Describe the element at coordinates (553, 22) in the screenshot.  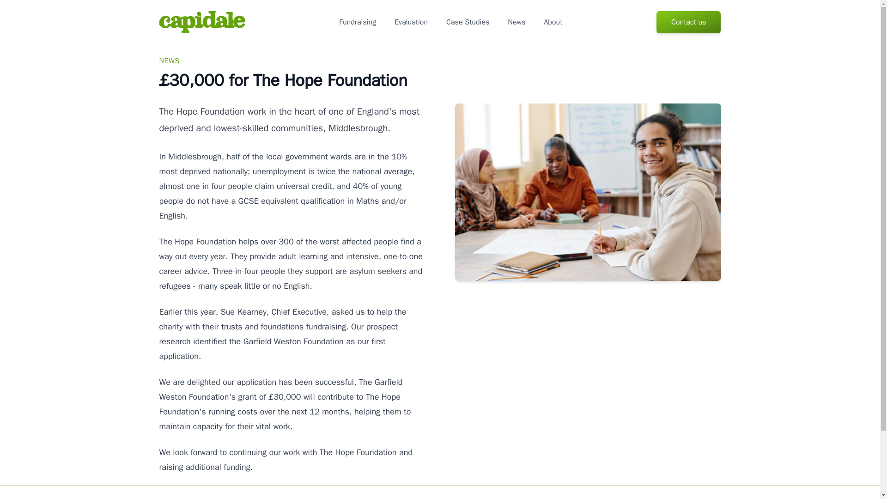
I see `About` at that location.